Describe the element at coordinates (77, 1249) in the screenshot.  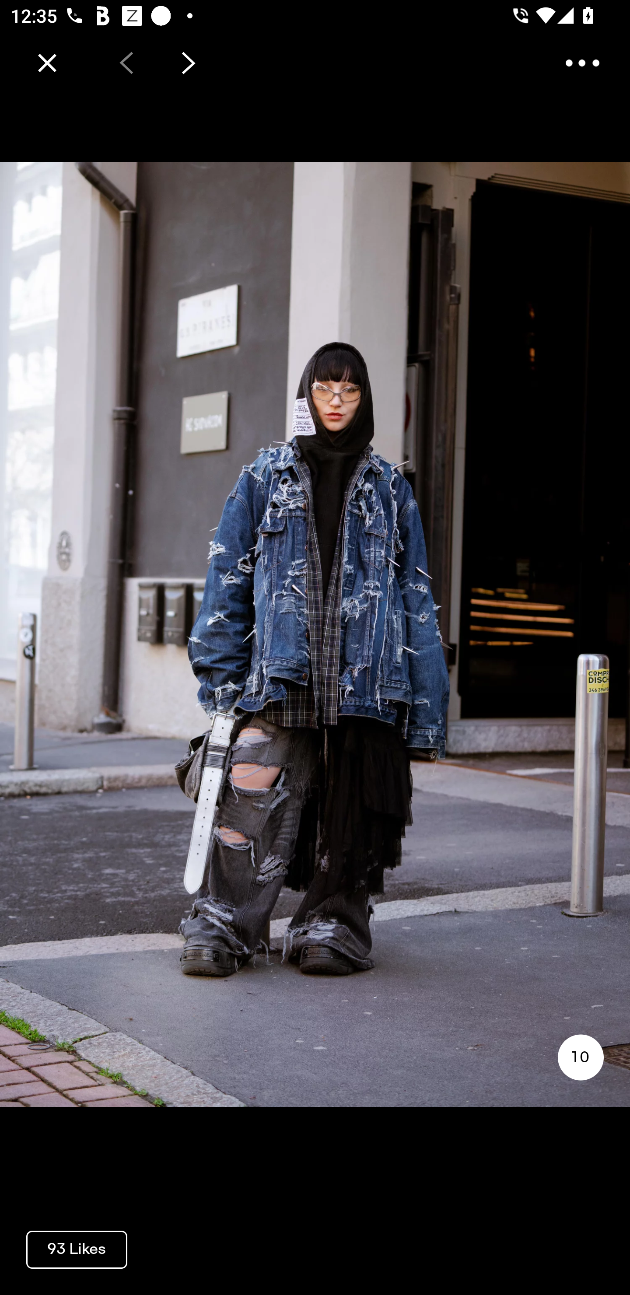
I see `93 Likes` at that location.